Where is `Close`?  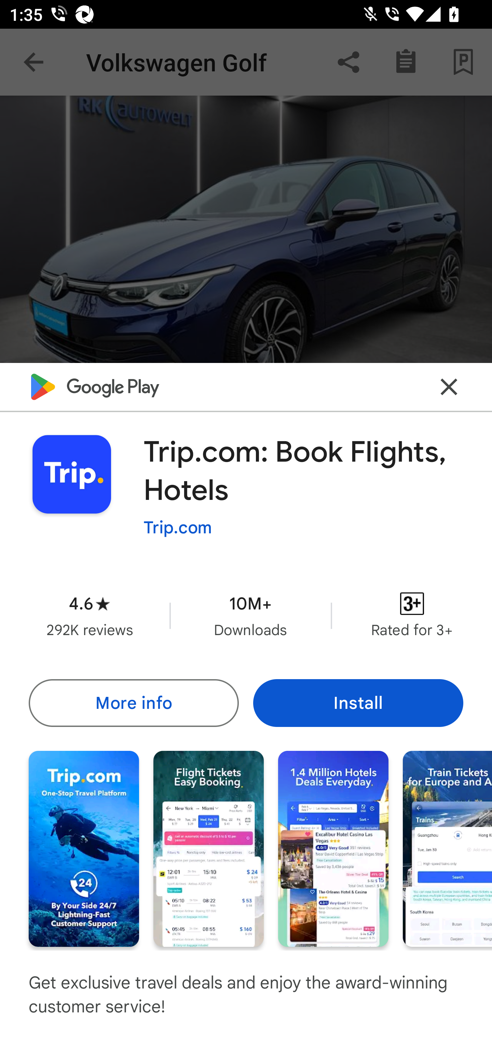 Close is located at coordinates (449, 387).